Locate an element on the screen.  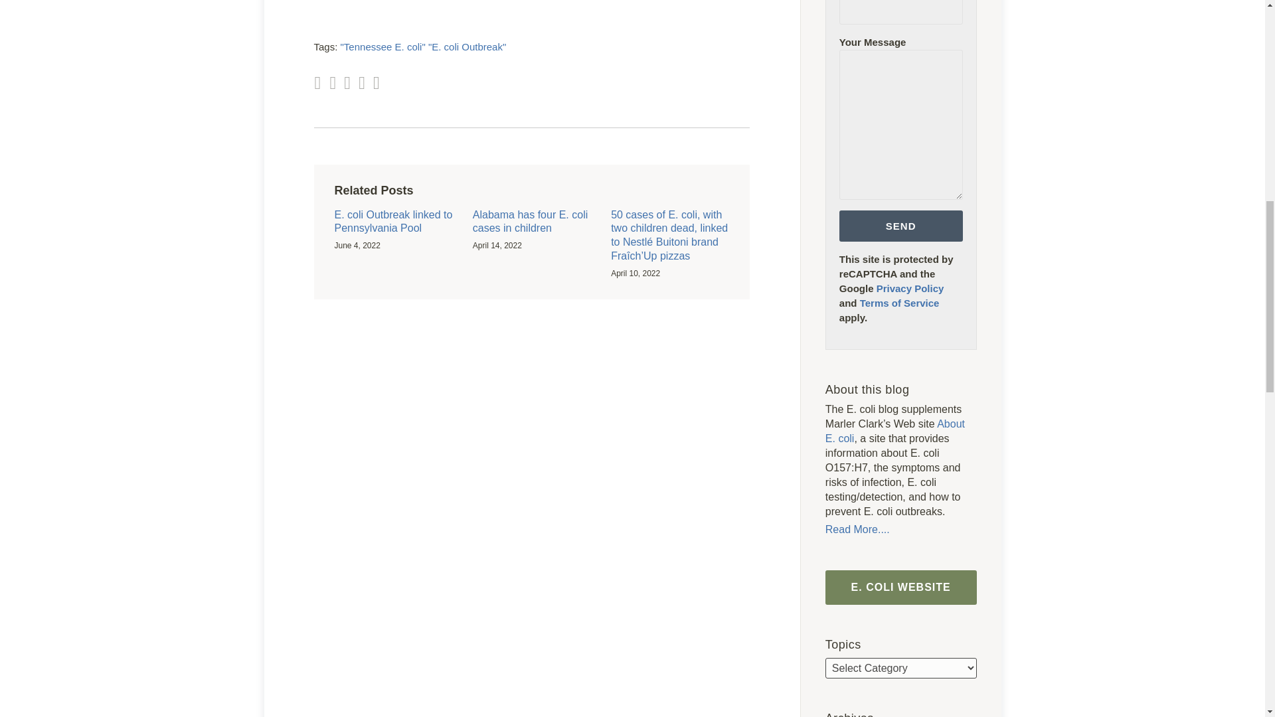
E. COLI WEBSITE is located at coordinates (900, 587).